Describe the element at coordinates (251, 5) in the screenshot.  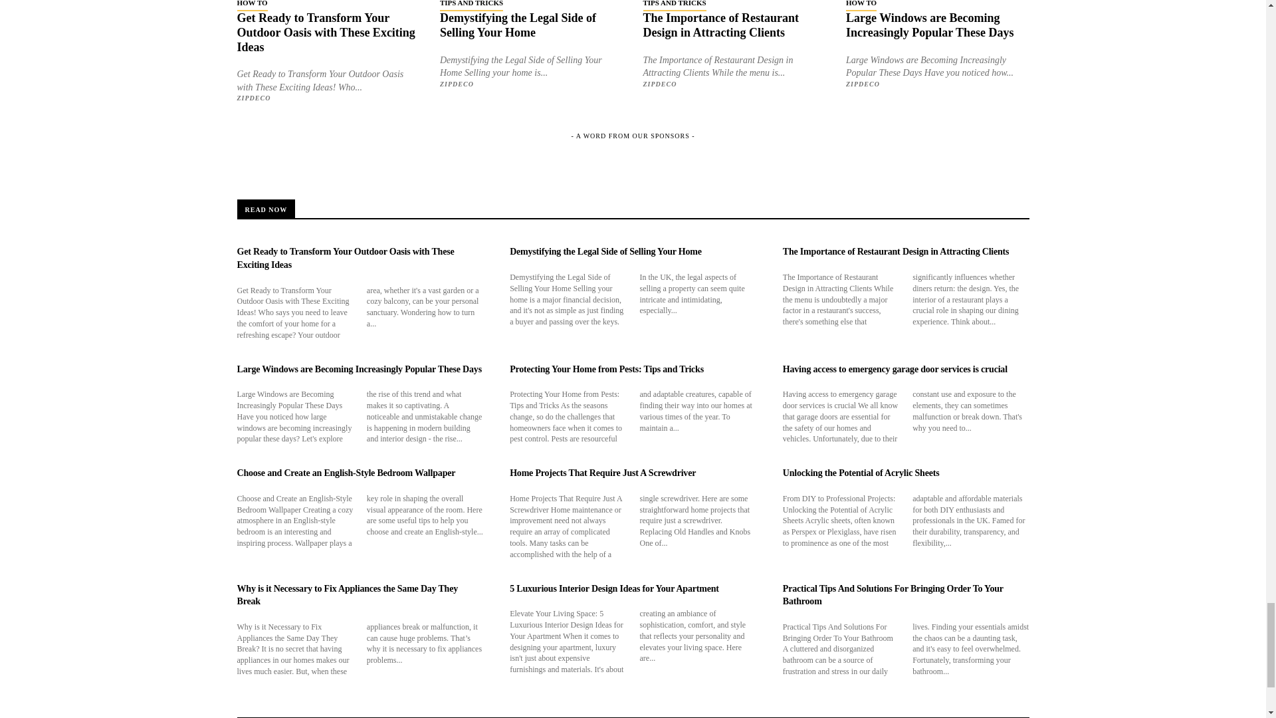
I see `HOW TO` at that location.